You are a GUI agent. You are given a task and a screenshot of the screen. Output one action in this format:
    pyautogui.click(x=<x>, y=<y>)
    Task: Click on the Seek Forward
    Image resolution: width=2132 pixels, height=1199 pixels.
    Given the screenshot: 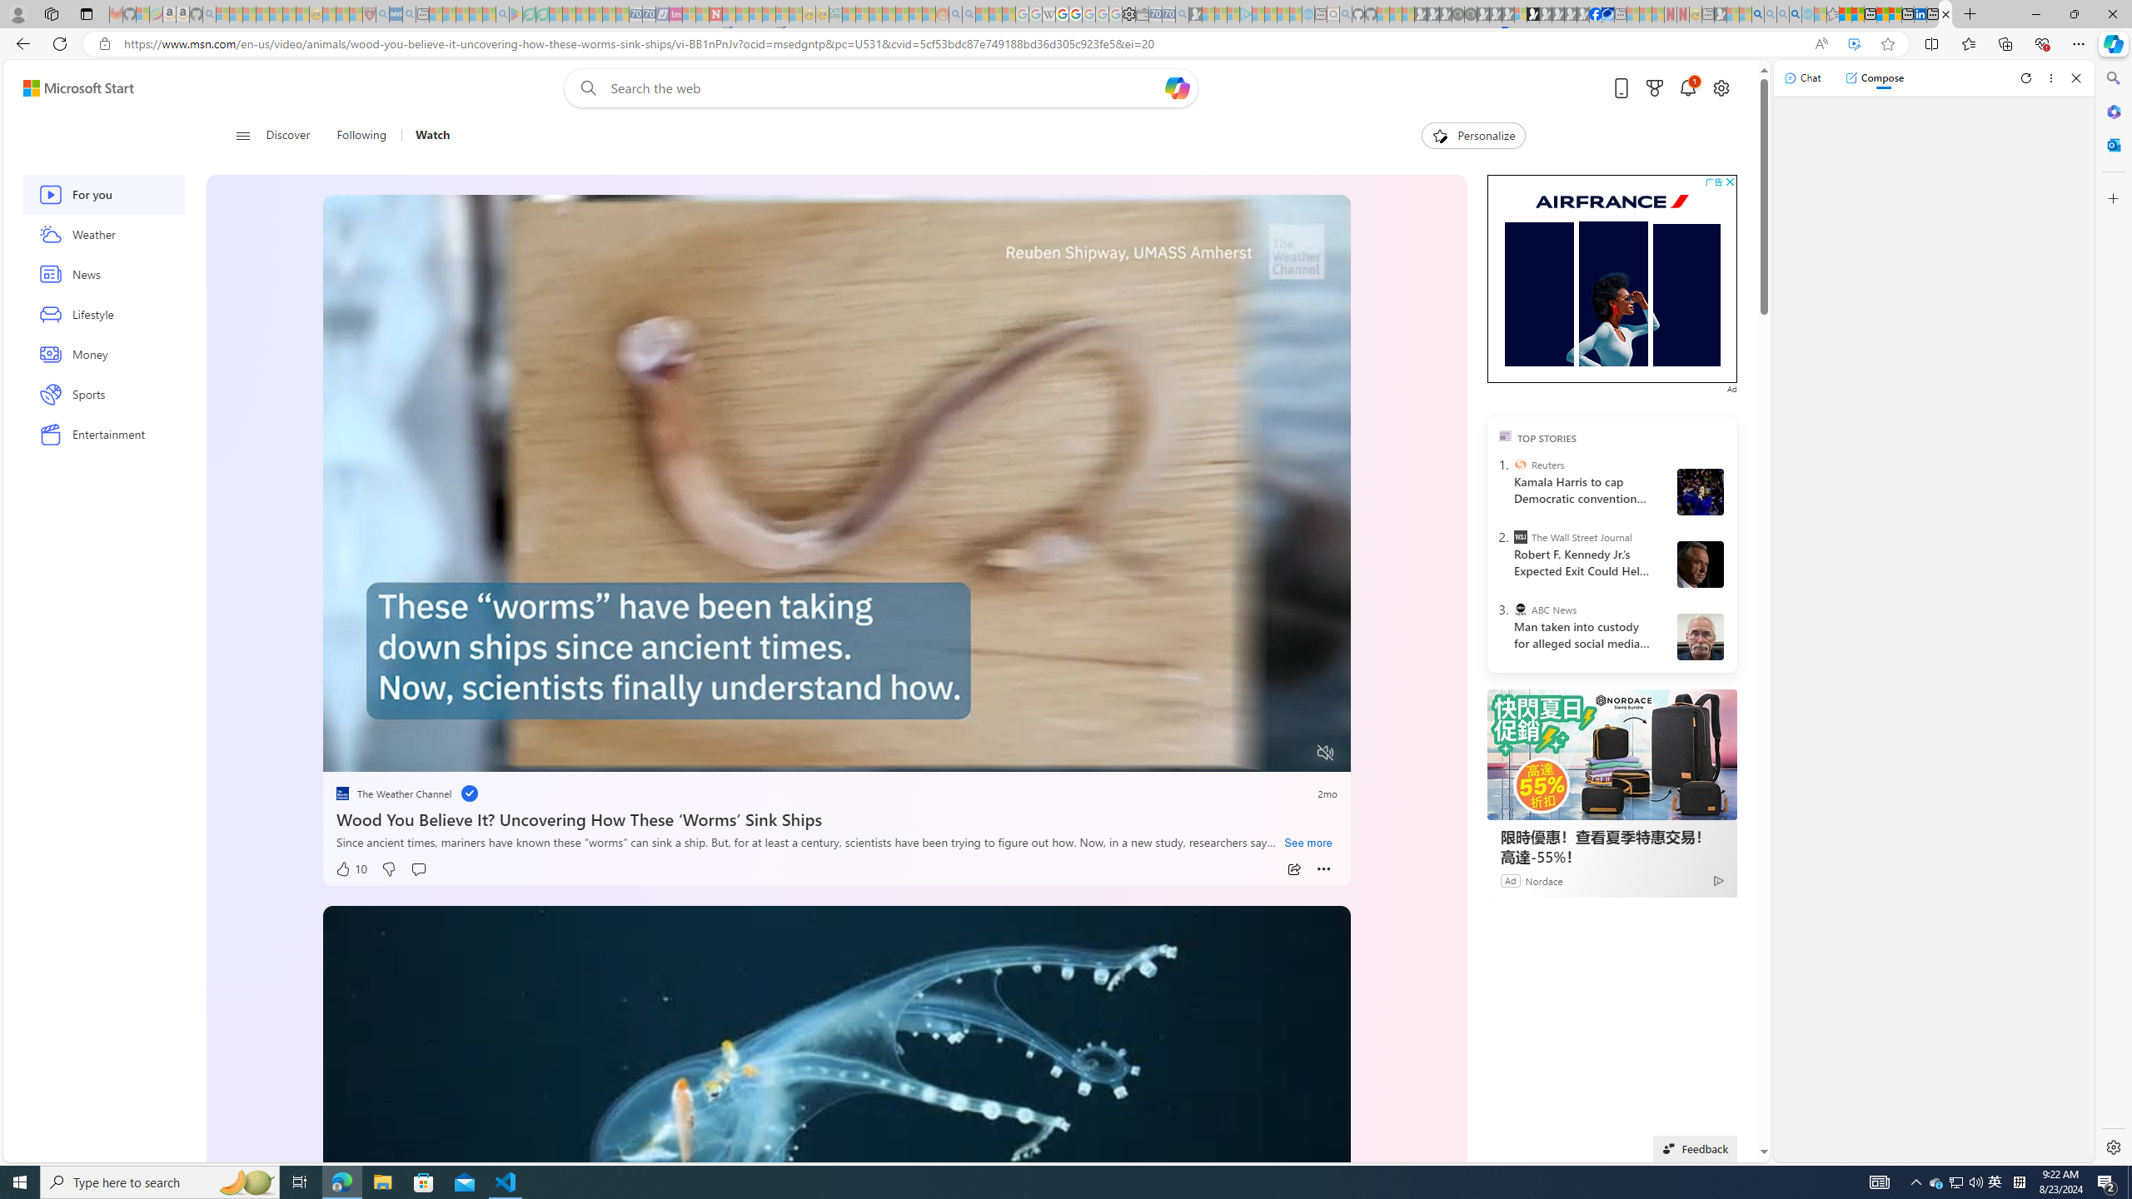 What is the action you would take?
    pyautogui.click(x=415, y=753)
    